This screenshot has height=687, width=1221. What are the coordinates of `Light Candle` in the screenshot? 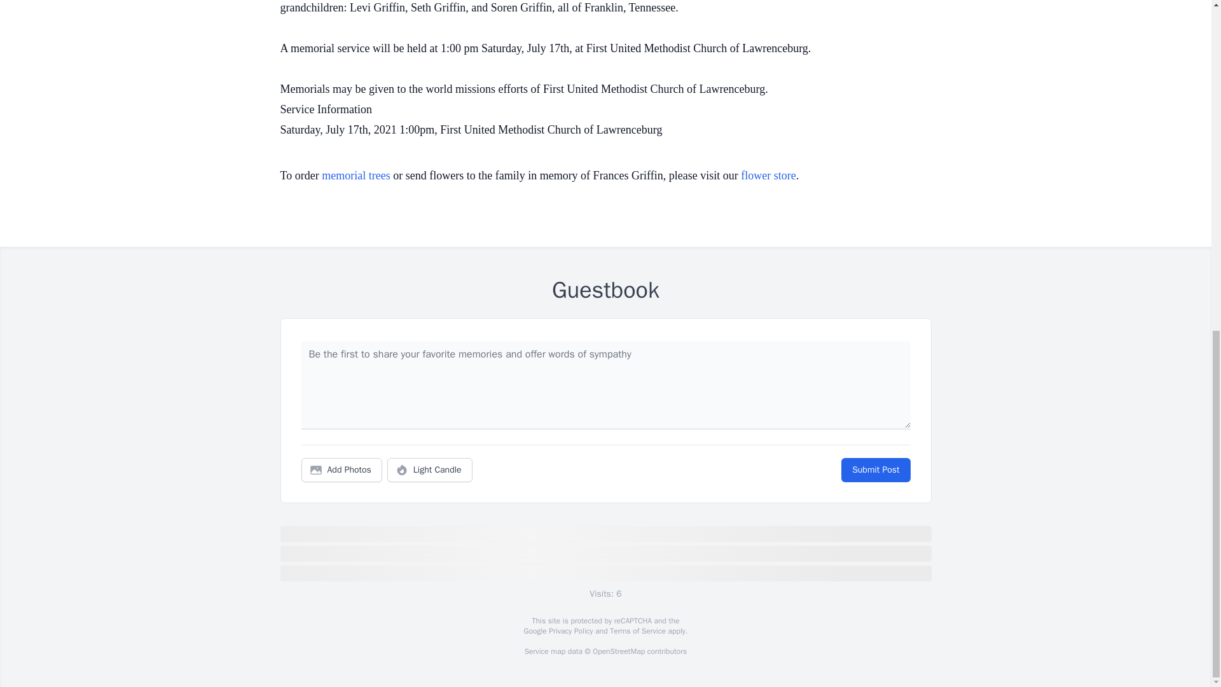 It's located at (430, 470).